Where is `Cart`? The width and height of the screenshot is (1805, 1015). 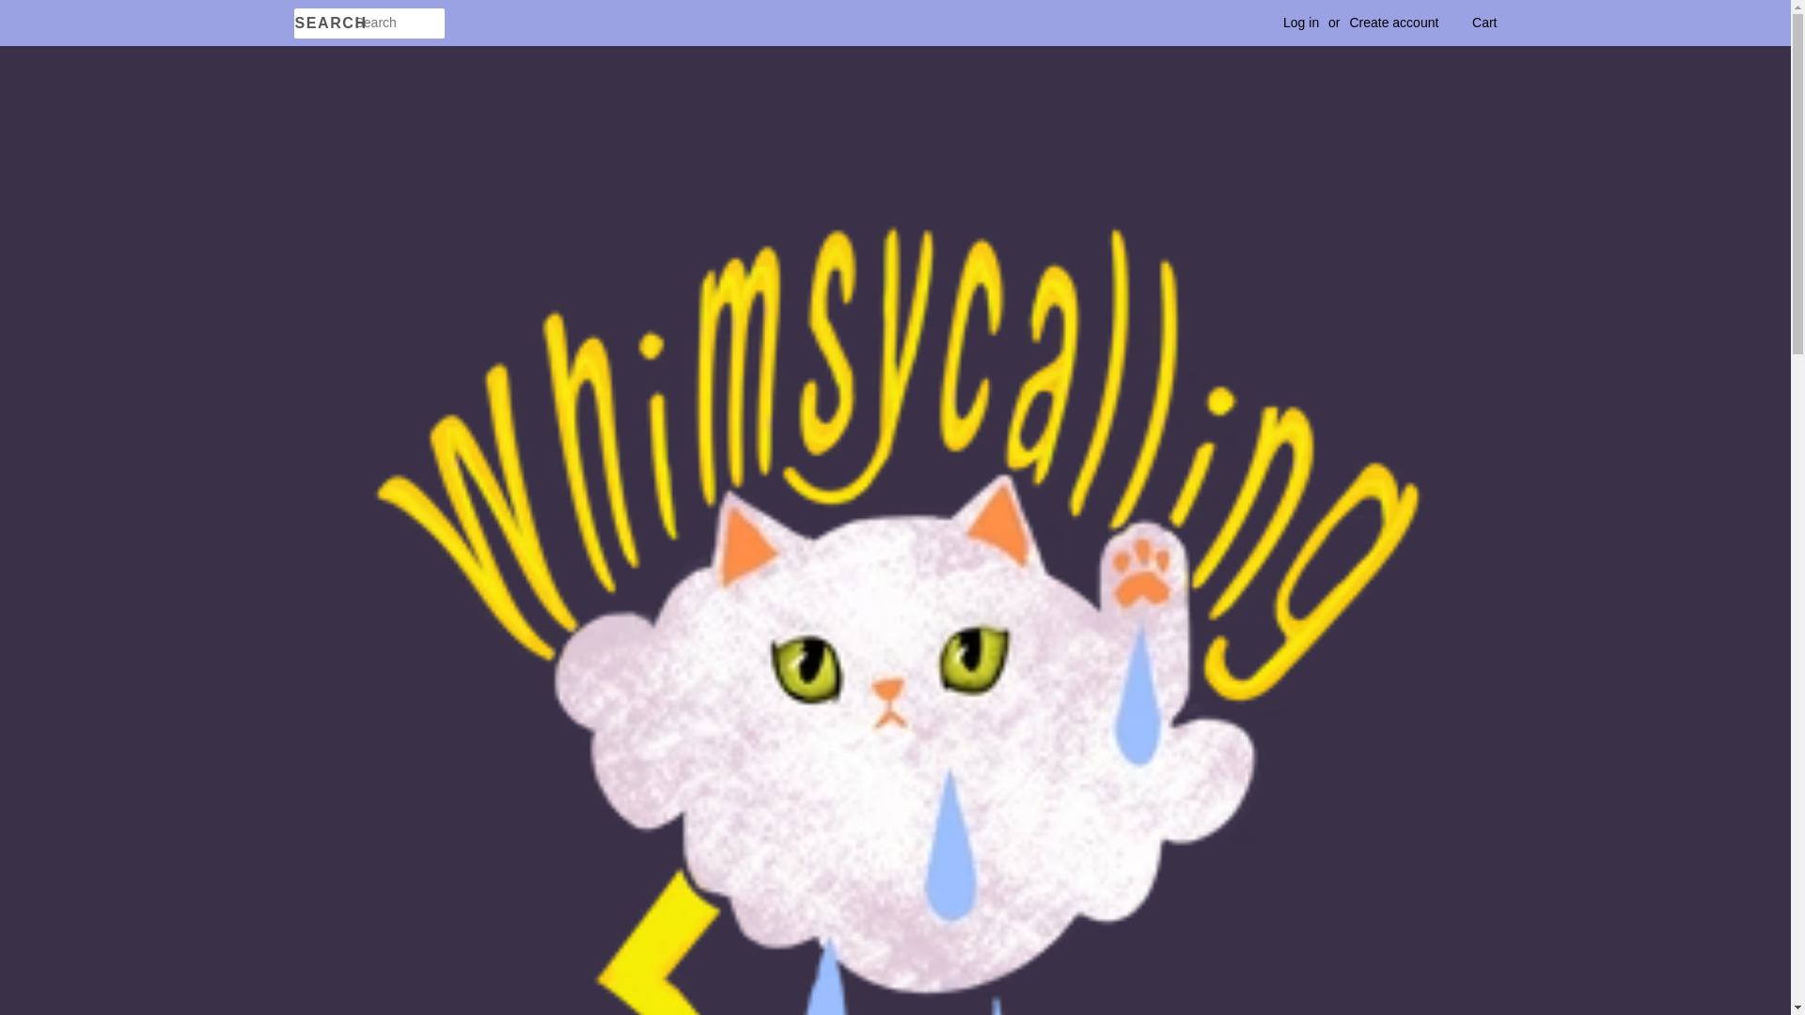
Cart is located at coordinates (1483, 23).